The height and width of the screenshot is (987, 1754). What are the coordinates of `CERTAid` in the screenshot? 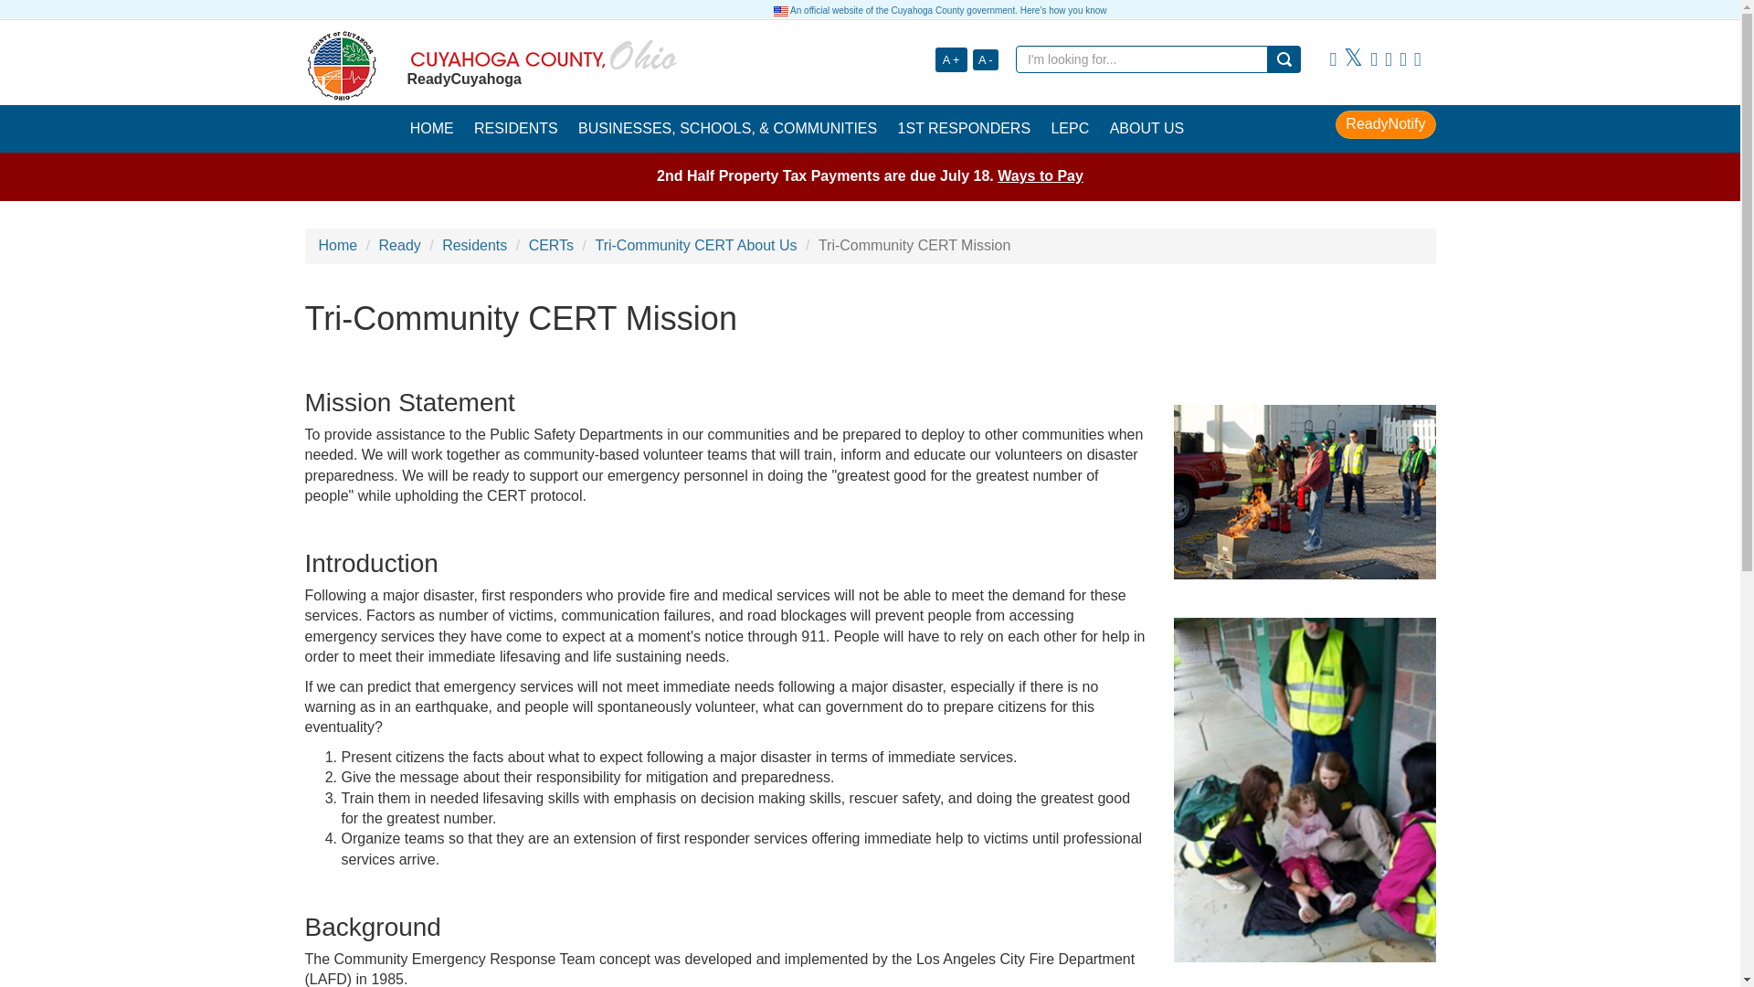 It's located at (1304, 790).